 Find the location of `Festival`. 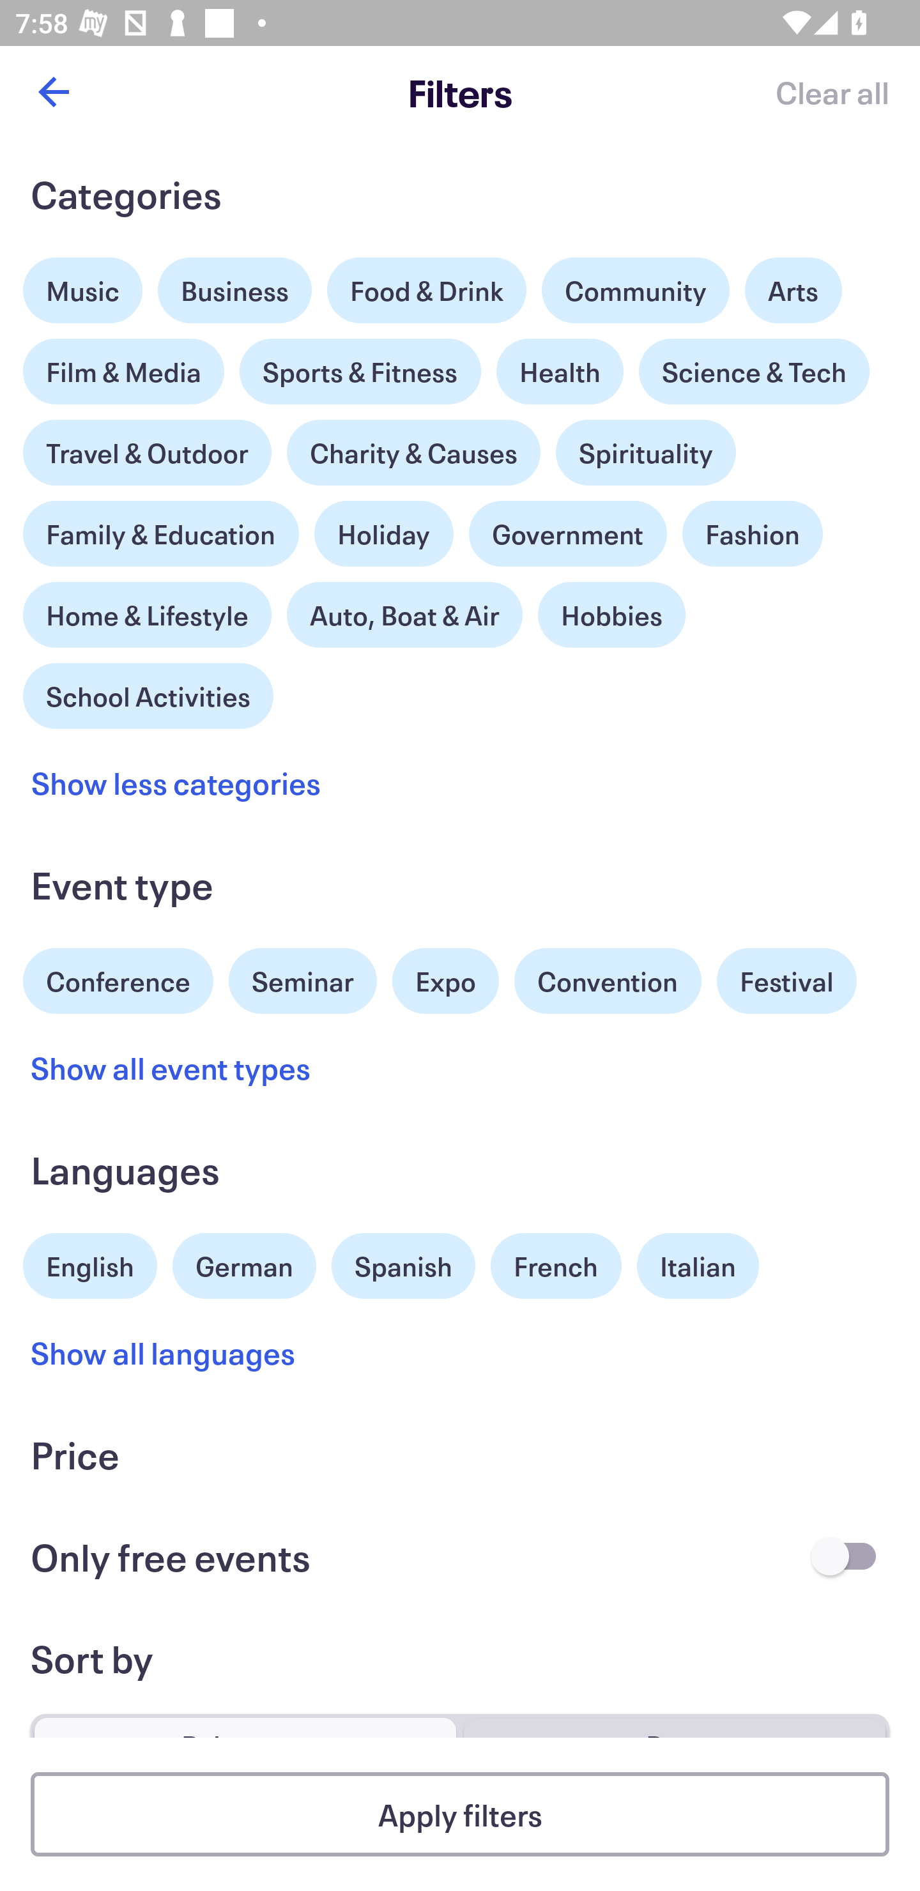

Festival is located at coordinates (786, 981).